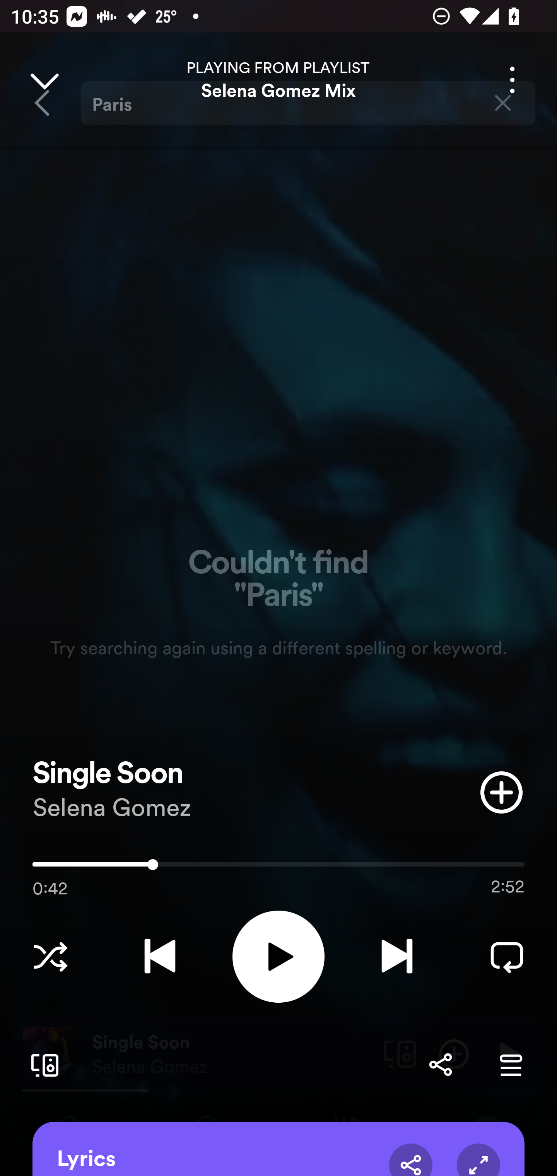  Describe the element at coordinates (440, 1065) in the screenshot. I see `Share` at that location.